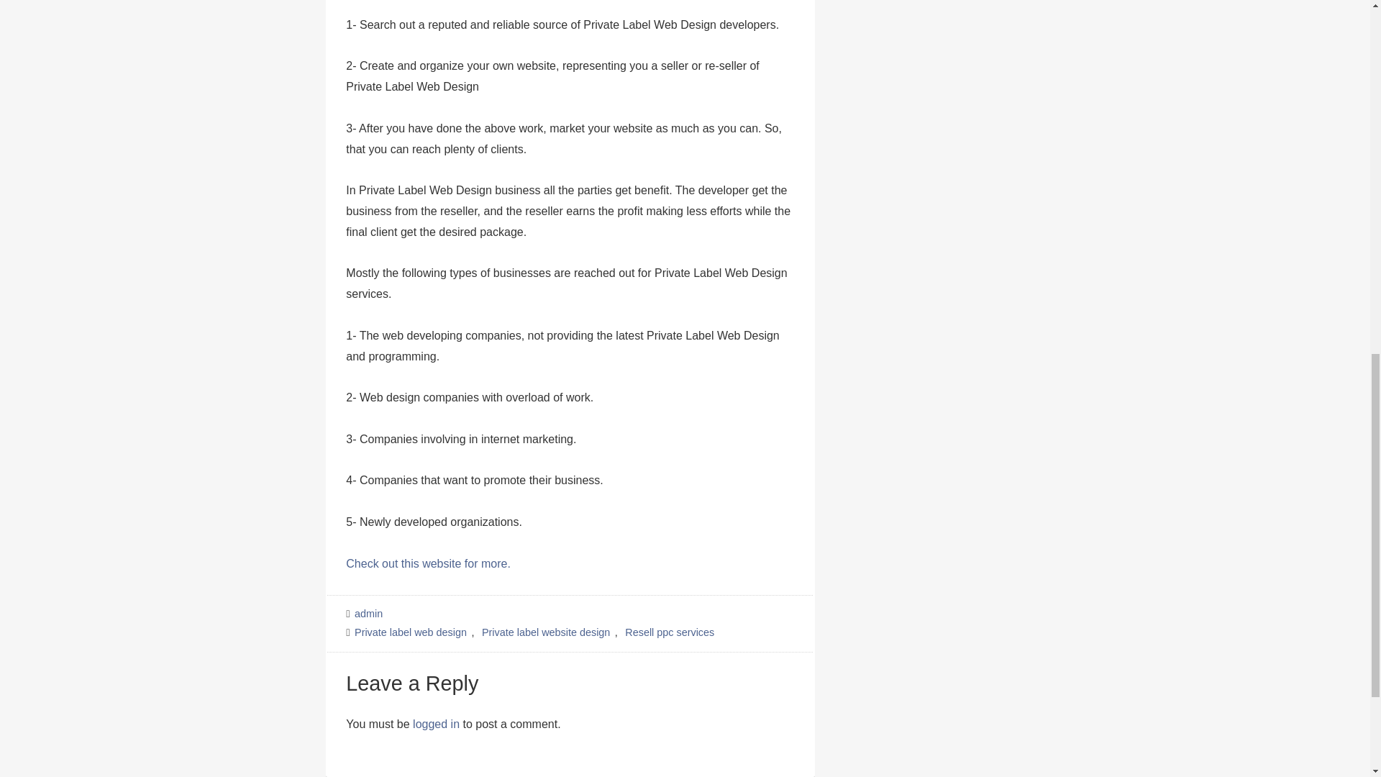 The height and width of the screenshot is (777, 1381). What do you see at coordinates (429, 563) in the screenshot?
I see `Check out this website for more.` at bounding box center [429, 563].